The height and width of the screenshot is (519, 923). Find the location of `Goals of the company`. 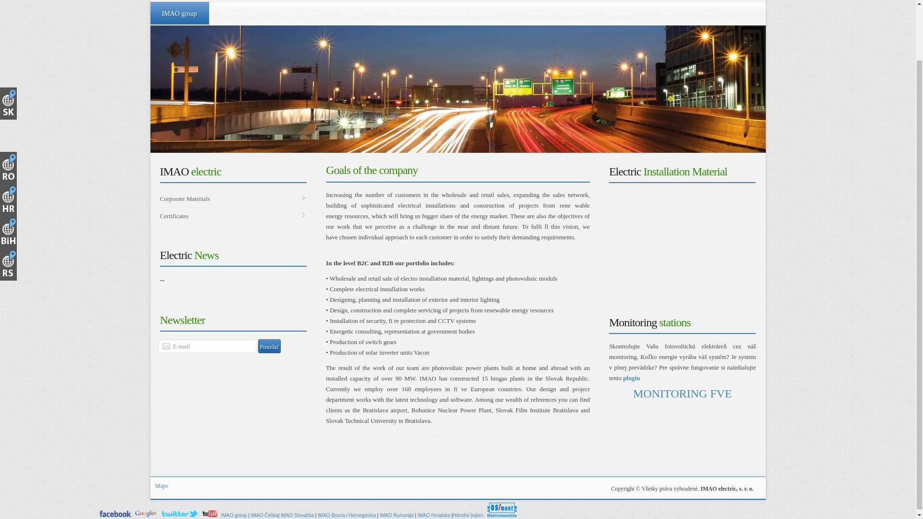

Goals of the company is located at coordinates (372, 170).